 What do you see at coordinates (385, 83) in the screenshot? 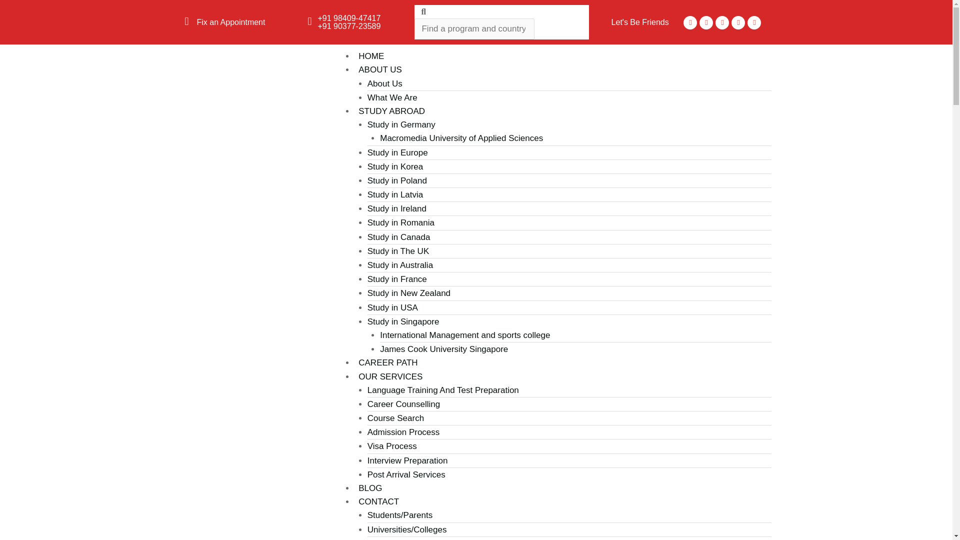
I see `About Us` at bounding box center [385, 83].